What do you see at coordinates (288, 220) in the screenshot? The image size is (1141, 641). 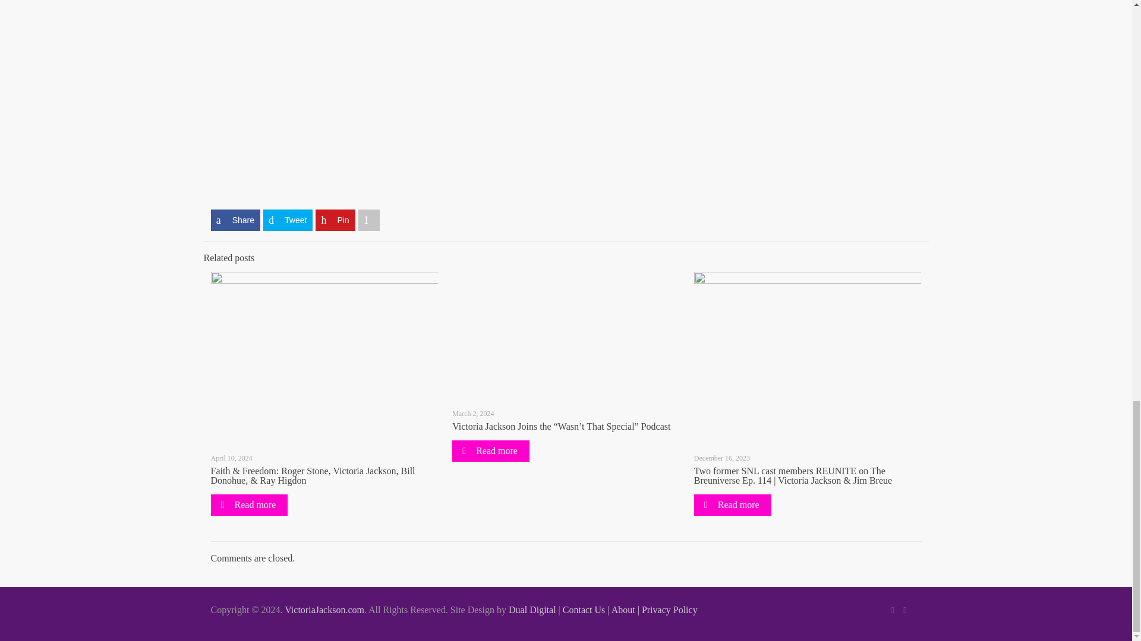 I see `Tweet` at bounding box center [288, 220].